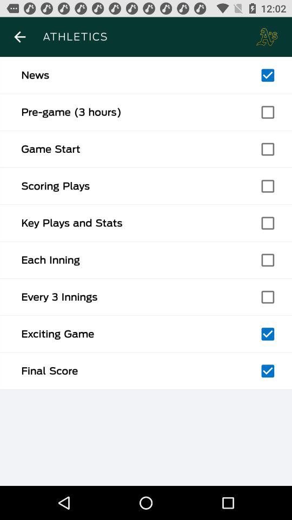 The height and width of the screenshot is (520, 292). I want to click on score exciting game, so click(268, 334).